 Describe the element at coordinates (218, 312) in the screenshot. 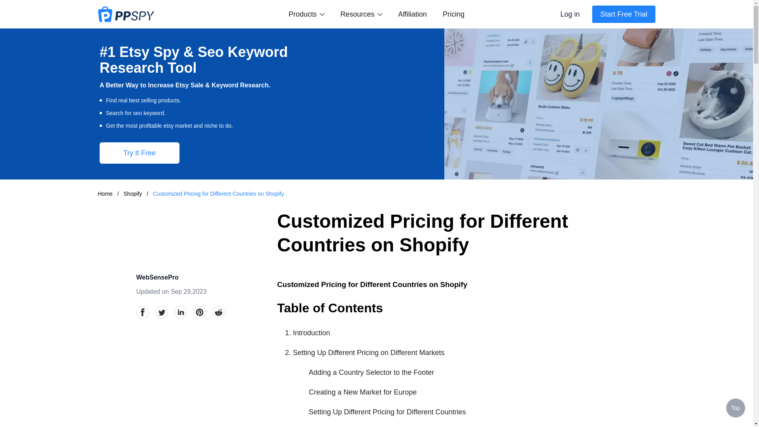

I see `reddit` at that location.